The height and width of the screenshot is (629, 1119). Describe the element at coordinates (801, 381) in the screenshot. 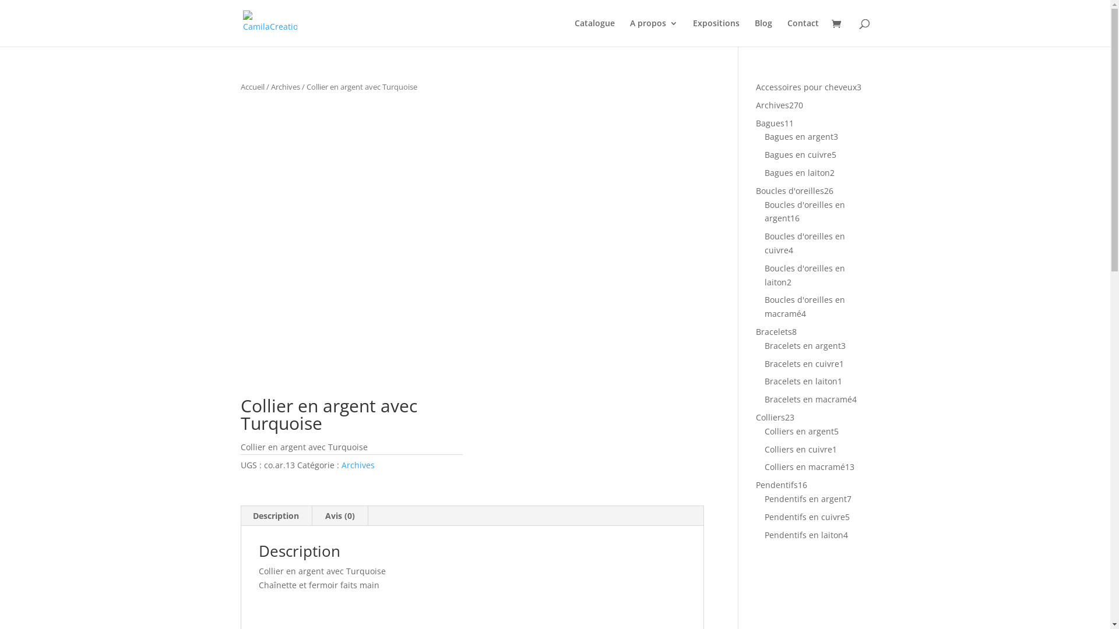

I see `Bracelets en laiton` at that location.